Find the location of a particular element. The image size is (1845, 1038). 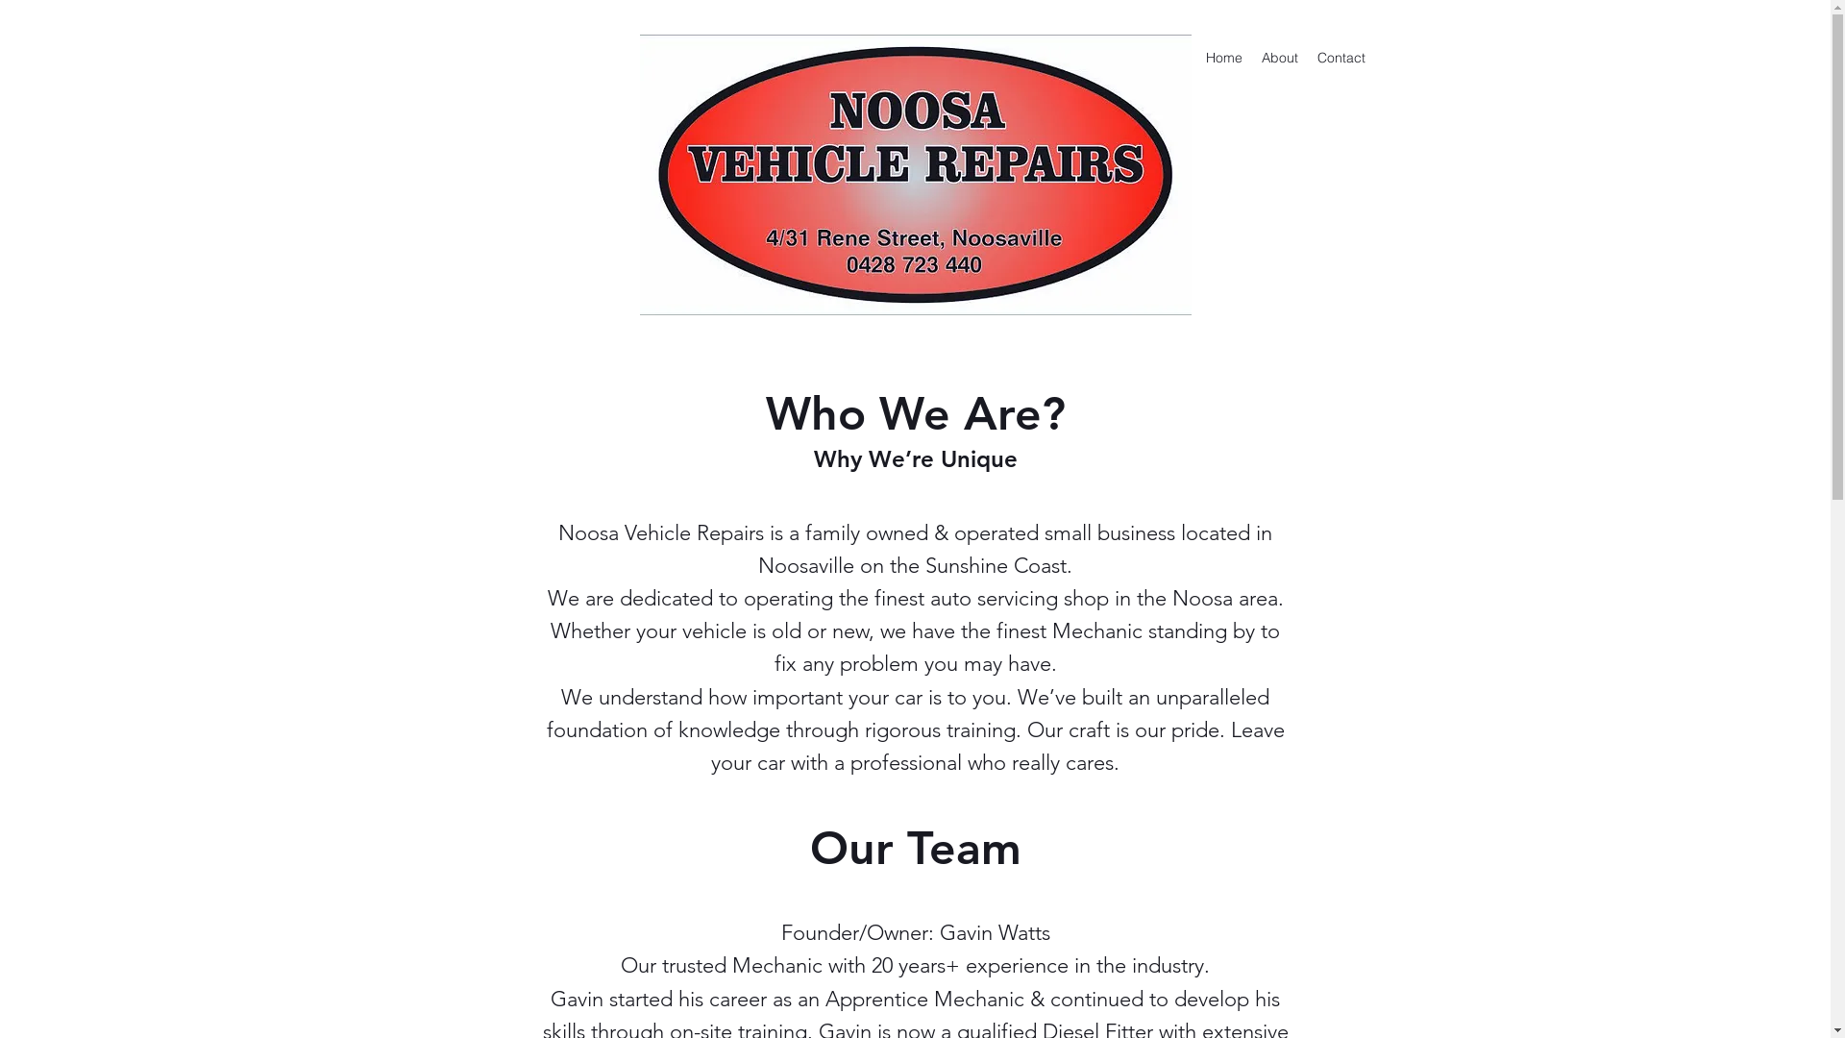

Contact is located at coordinates (1341, 58).